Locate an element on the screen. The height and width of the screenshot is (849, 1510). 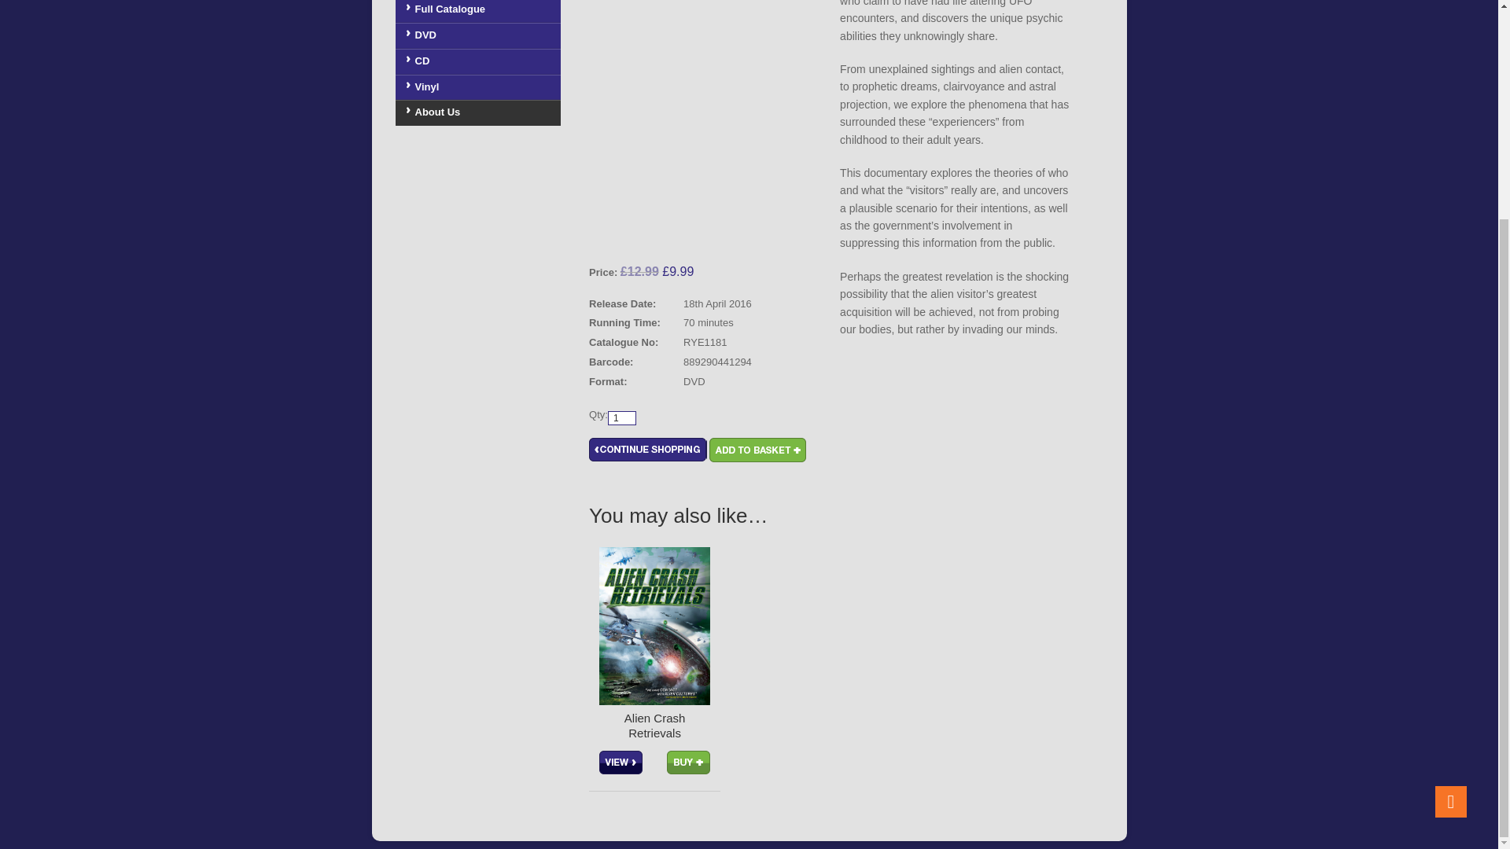
Vinyl is located at coordinates (484, 88).